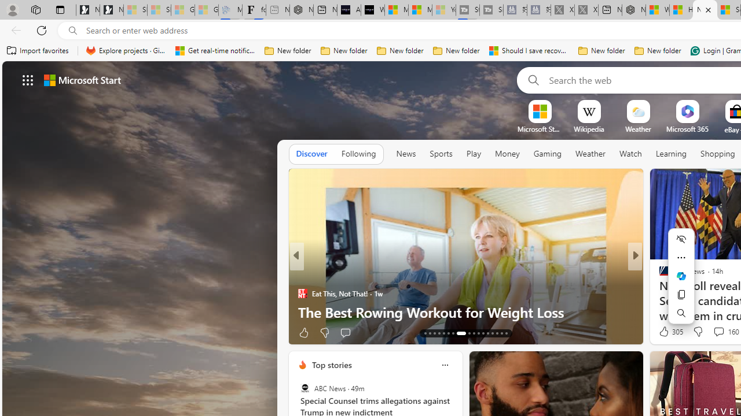 The image size is (741, 416). What do you see at coordinates (718, 332) in the screenshot?
I see `View comments 6 Comment` at bounding box center [718, 332].